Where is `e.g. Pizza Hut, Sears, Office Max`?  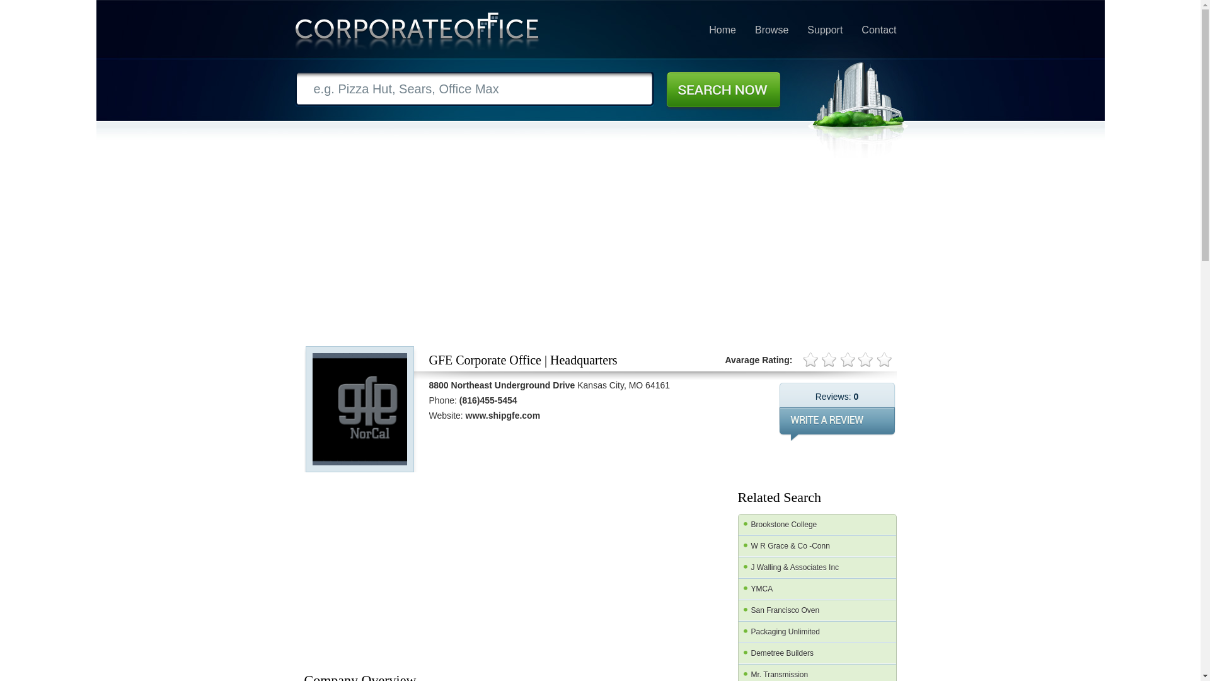
e.g. Pizza Hut, Sears, Office Max is located at coordinates (475, 89).